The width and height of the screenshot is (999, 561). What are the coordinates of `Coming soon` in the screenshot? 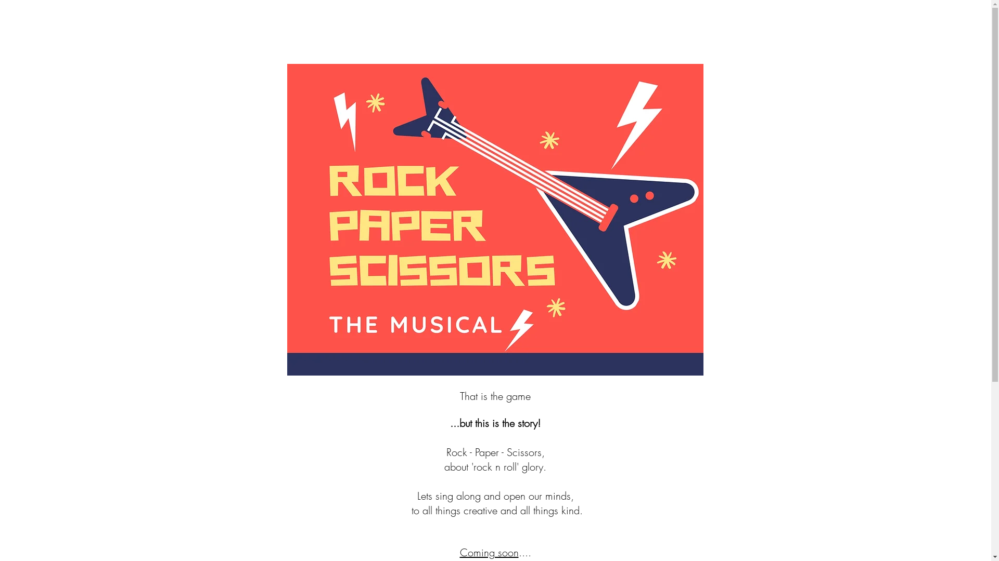 It's located at (489, 553).